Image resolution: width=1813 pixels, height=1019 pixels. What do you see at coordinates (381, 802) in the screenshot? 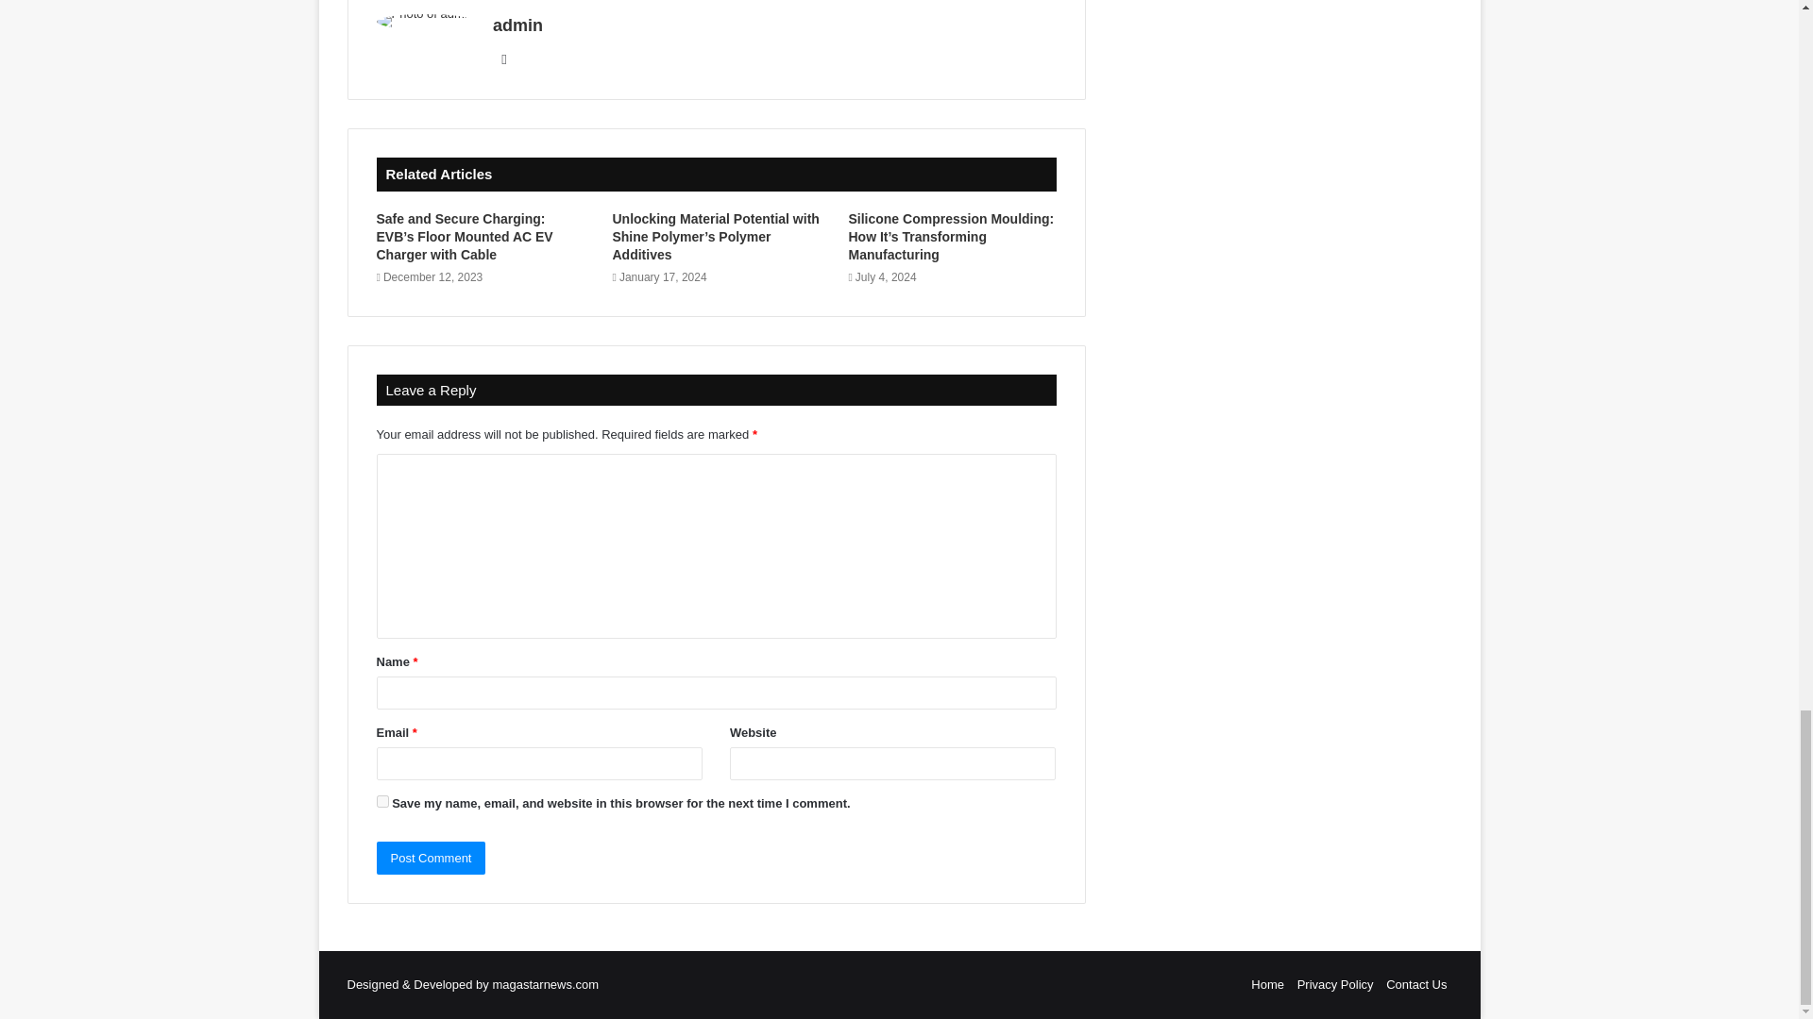
I see `yes` at bounding box center [381, 802].